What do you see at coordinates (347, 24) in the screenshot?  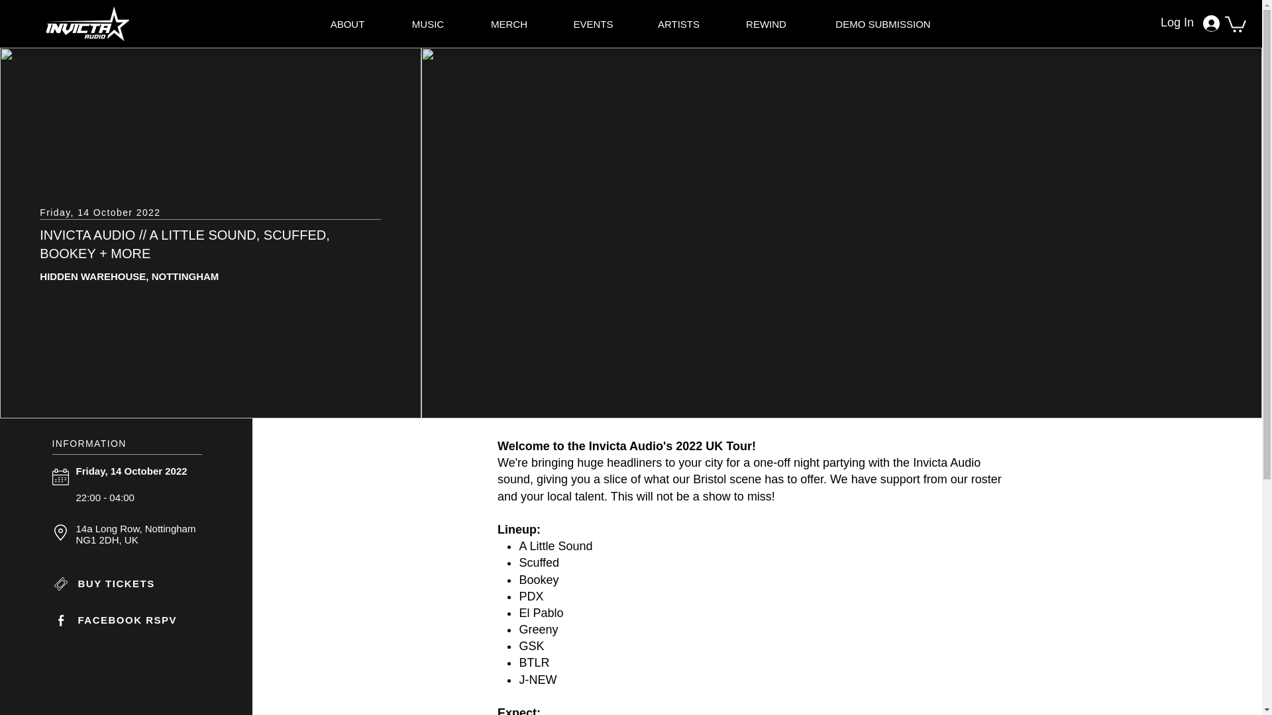 I see `ABOUT` at bounding box center [347, 24].